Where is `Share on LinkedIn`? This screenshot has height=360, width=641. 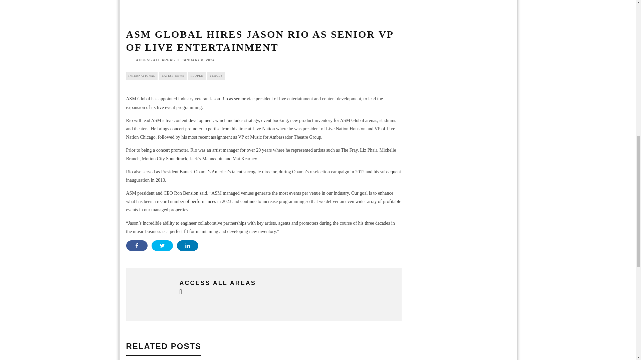
Share on LinkedIn is located at coordinates (187, 245).